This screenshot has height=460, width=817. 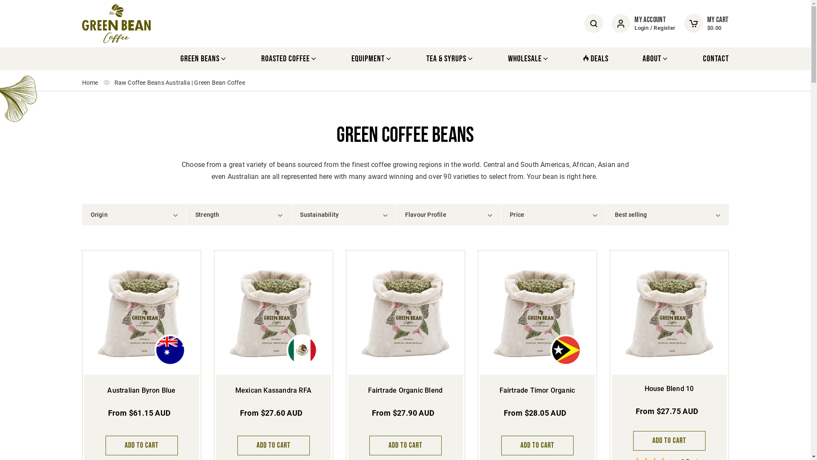 What do you see at coordinates (656, 59) in the screenshot?
I see `ABOUT` at bounding box center [656, 59].